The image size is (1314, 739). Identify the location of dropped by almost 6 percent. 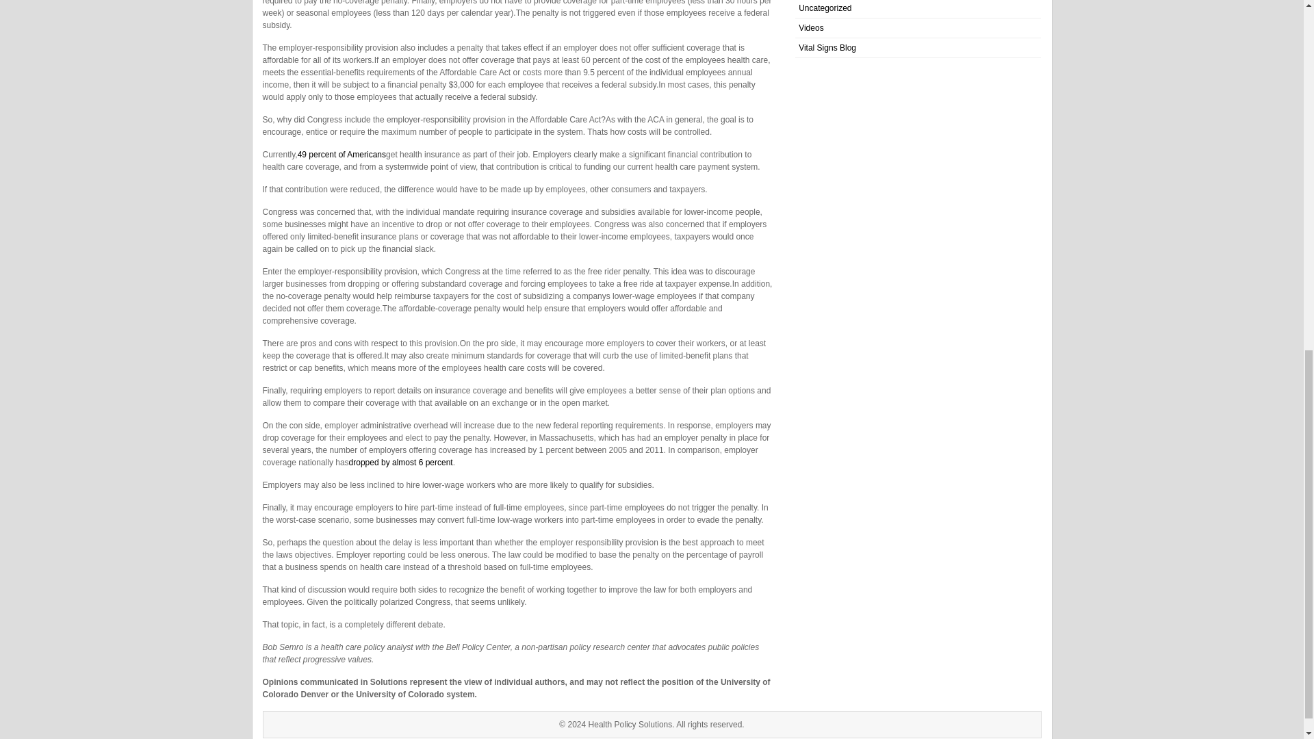
(401, 462).